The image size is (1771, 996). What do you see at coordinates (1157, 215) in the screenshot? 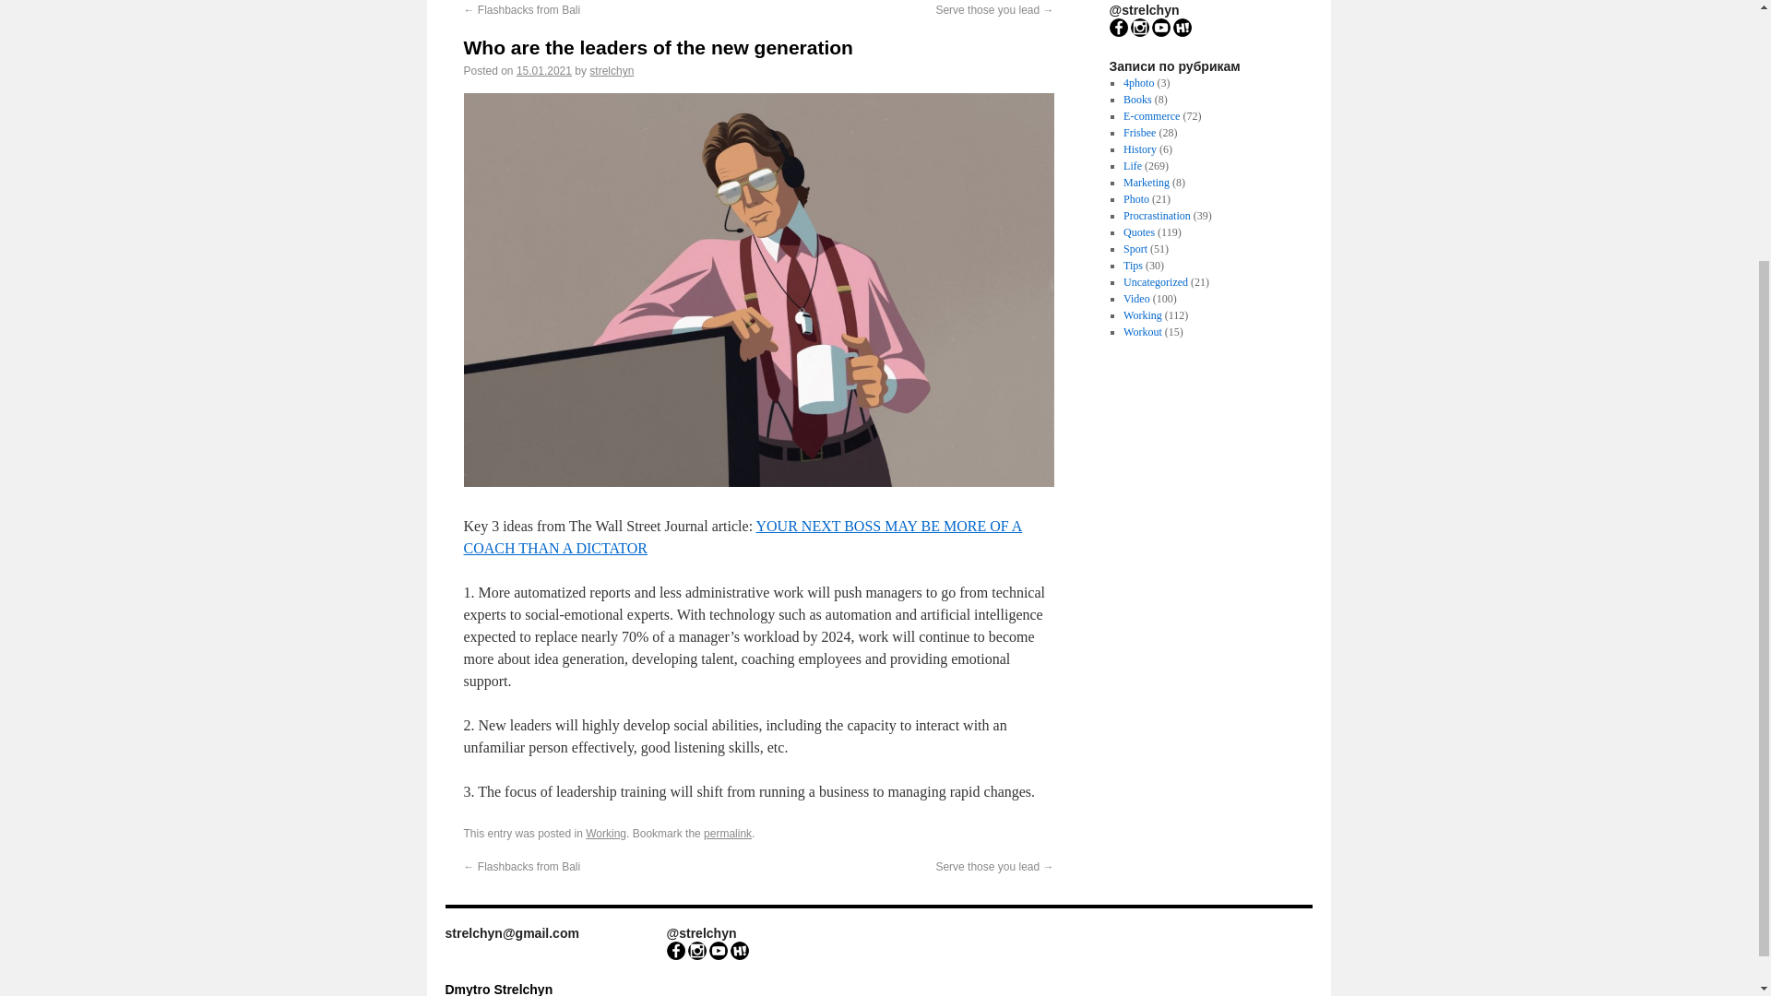
I see `Procrastination` at bounding box center [1157, 215].